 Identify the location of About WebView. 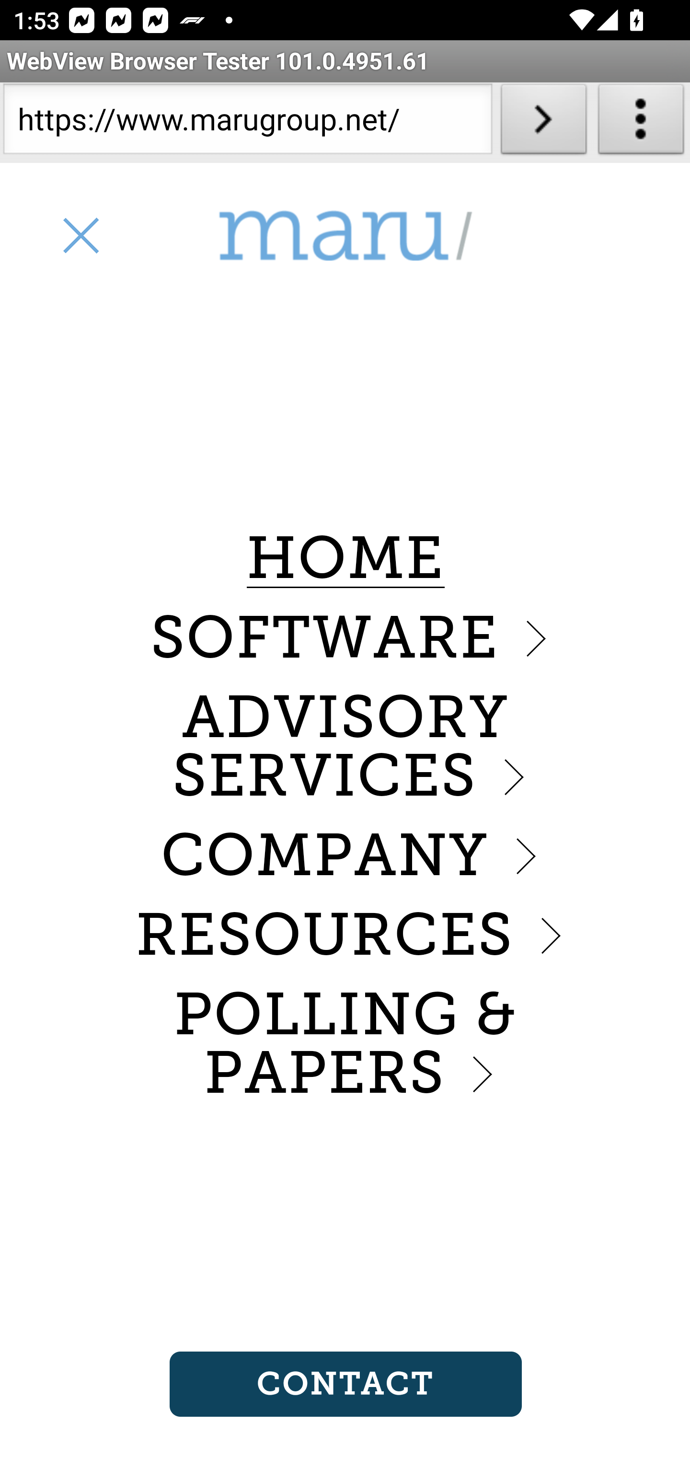
(641, 123).